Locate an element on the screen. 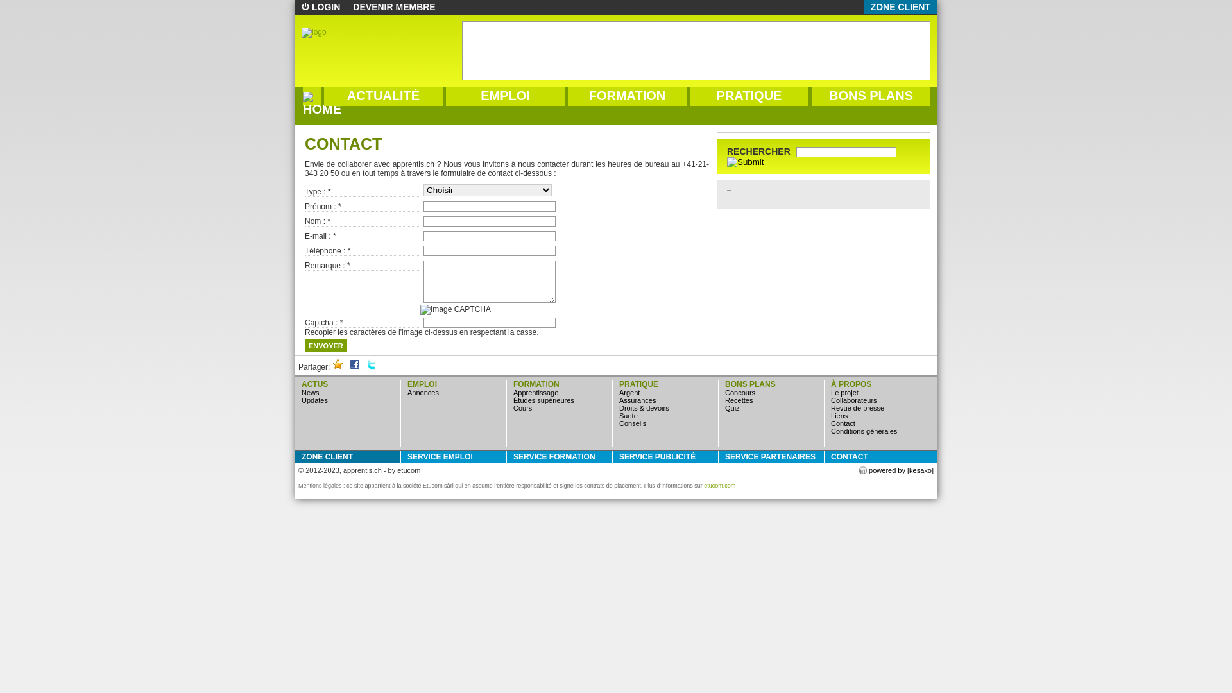  concours is located at coordinates (740, 393).